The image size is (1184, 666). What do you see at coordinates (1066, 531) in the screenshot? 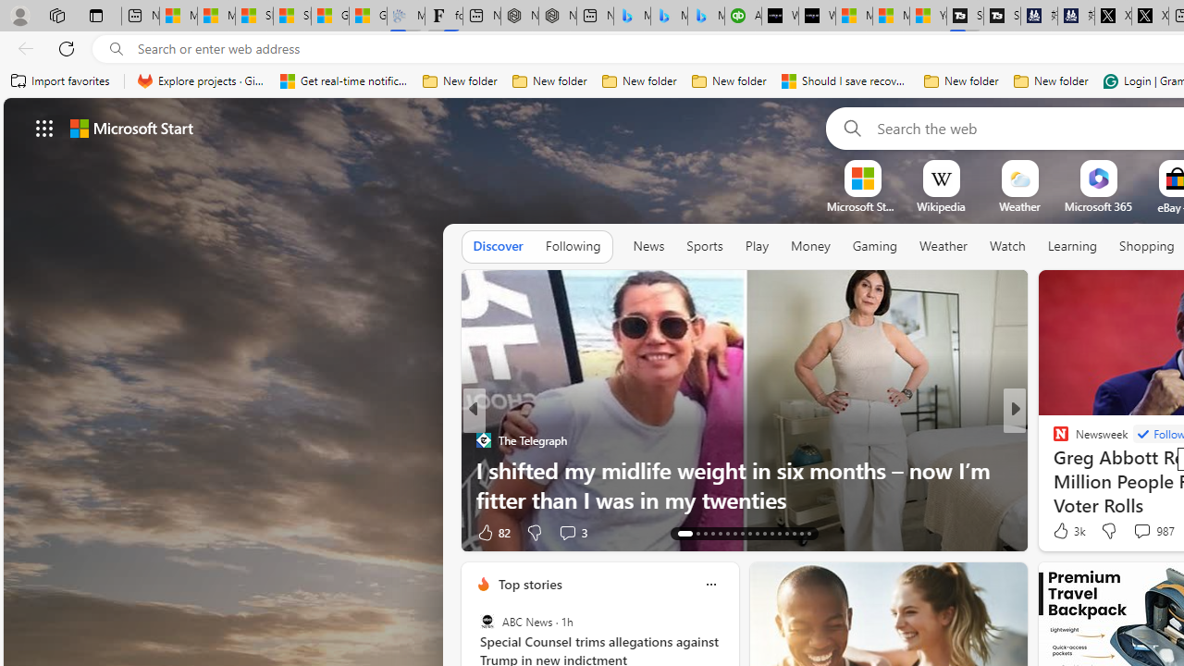
I see `202 Like` at bounding box center [1066, 531].